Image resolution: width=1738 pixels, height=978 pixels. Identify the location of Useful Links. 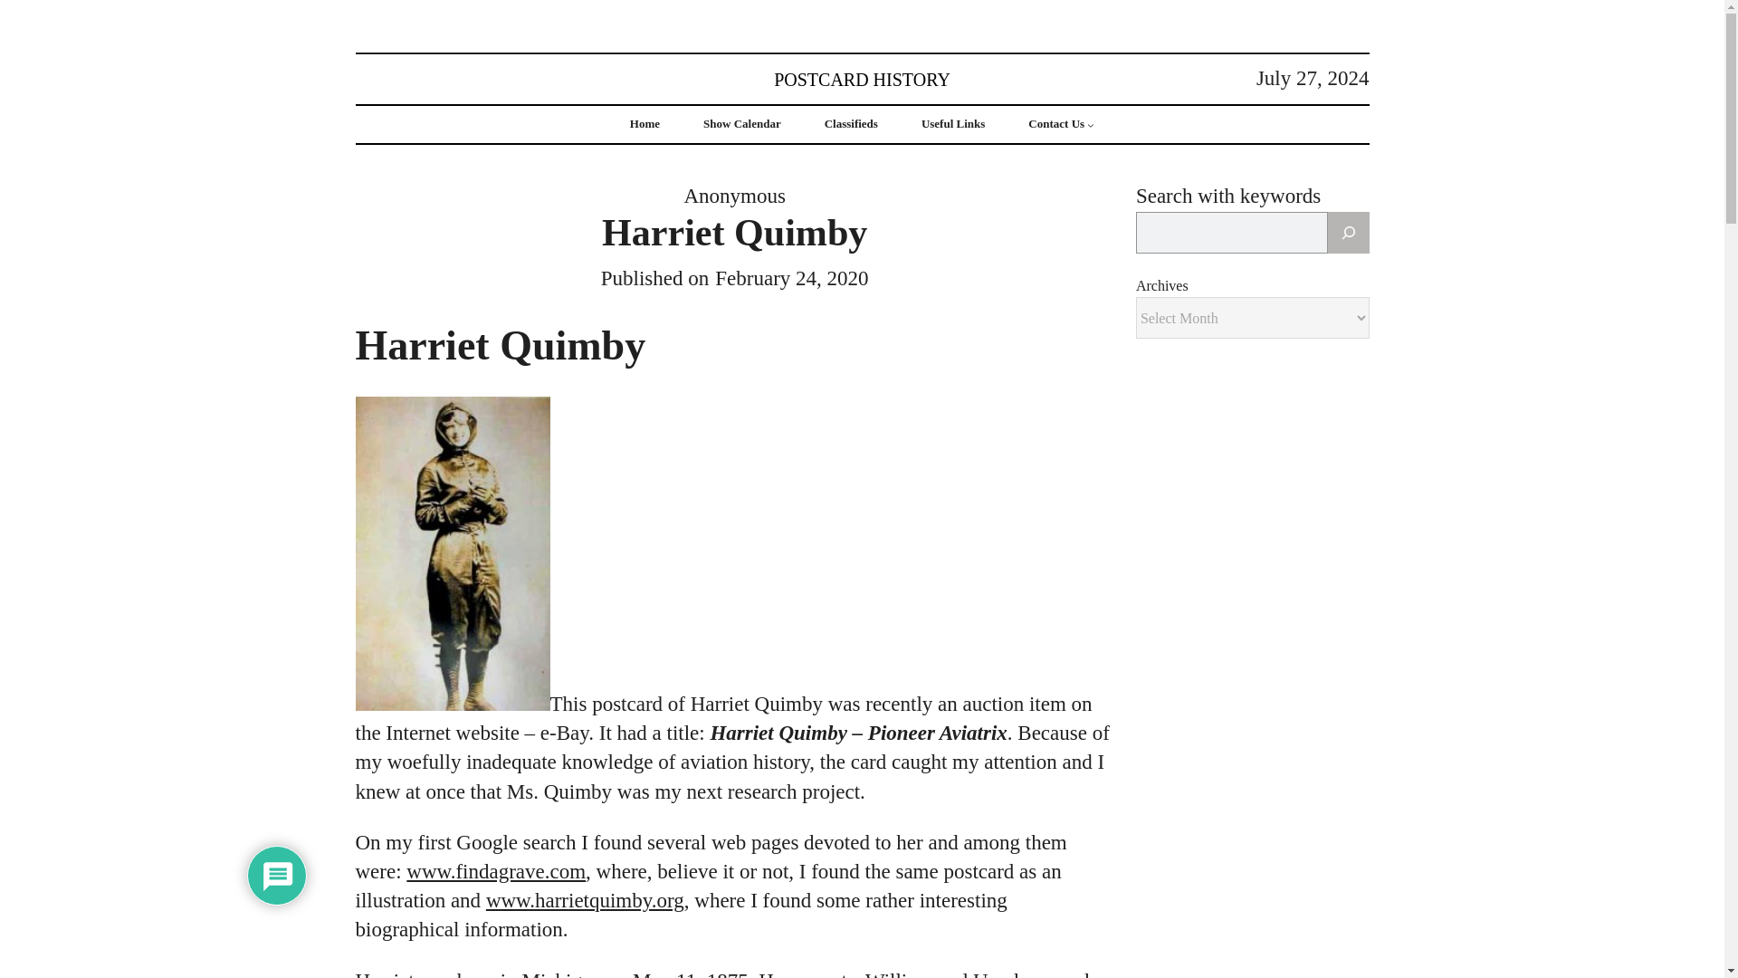
(952, 123).